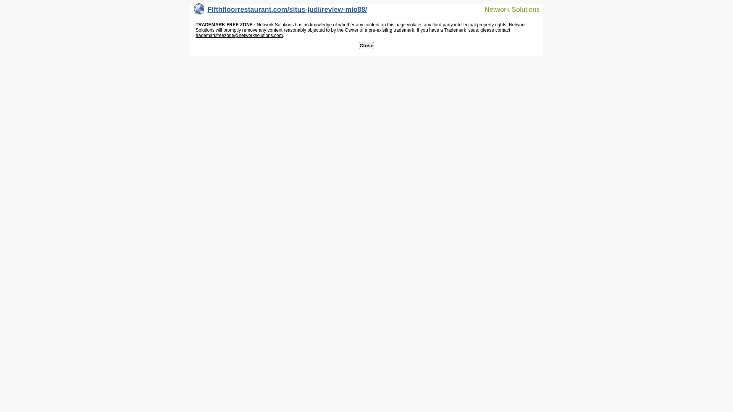 The width and height of the screenshot is (733, 412). Describe the element at coordinates (281, 11) in the screenshot. I see `Fifthfloorrestaurant.com/situs-judi/review-mio88/` at that location.